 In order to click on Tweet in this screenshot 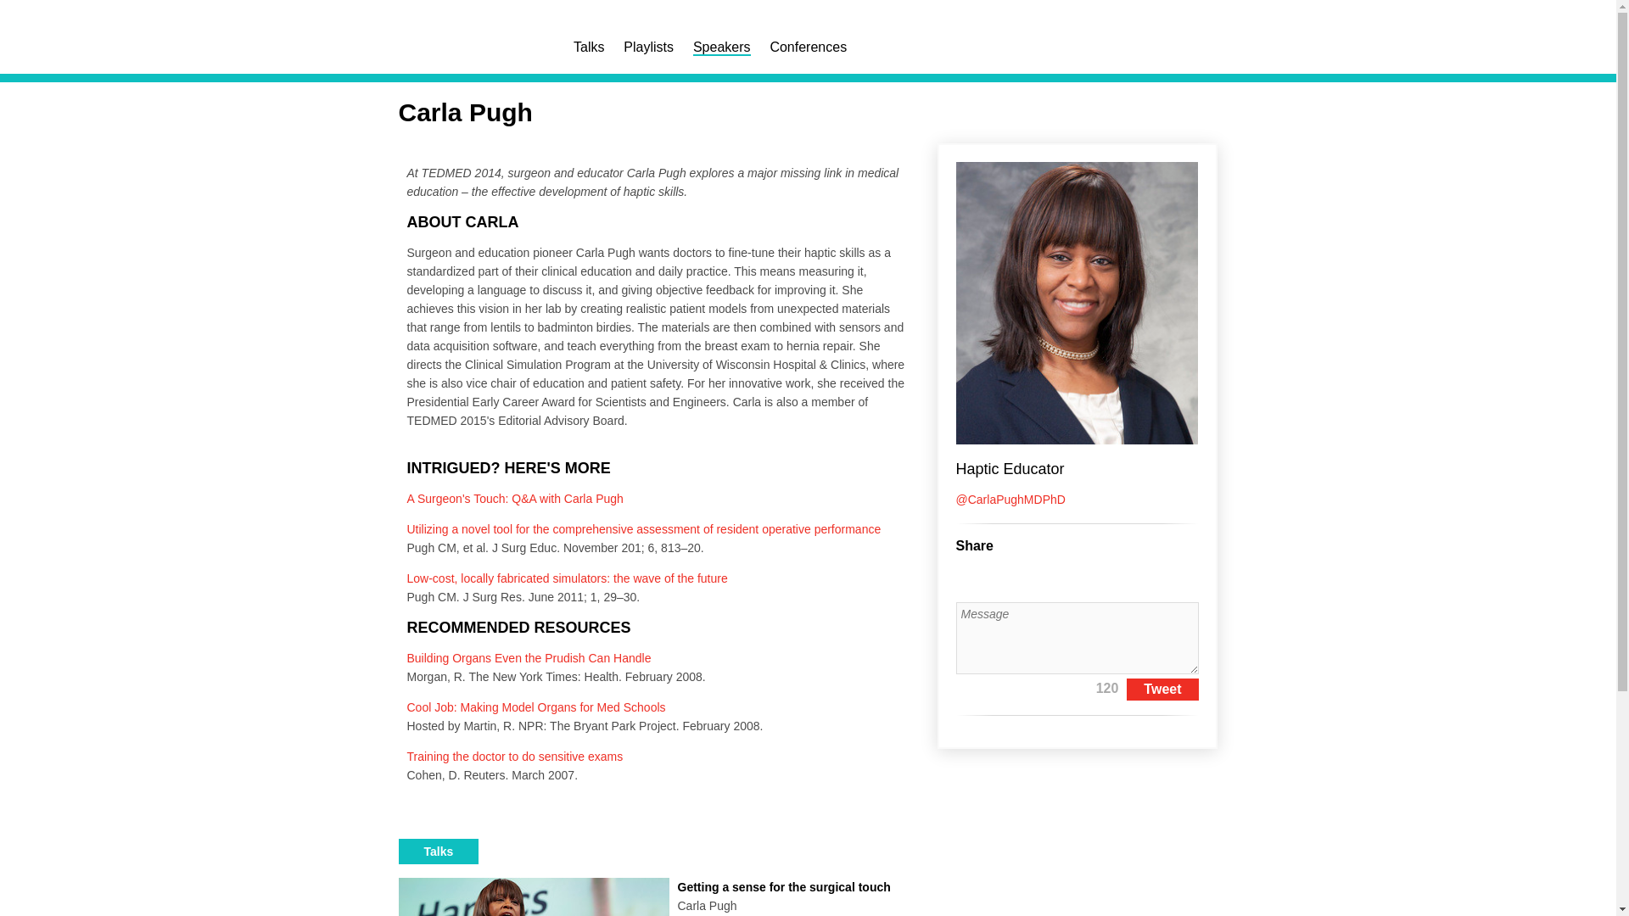, I will do `click(1162, 690)`.